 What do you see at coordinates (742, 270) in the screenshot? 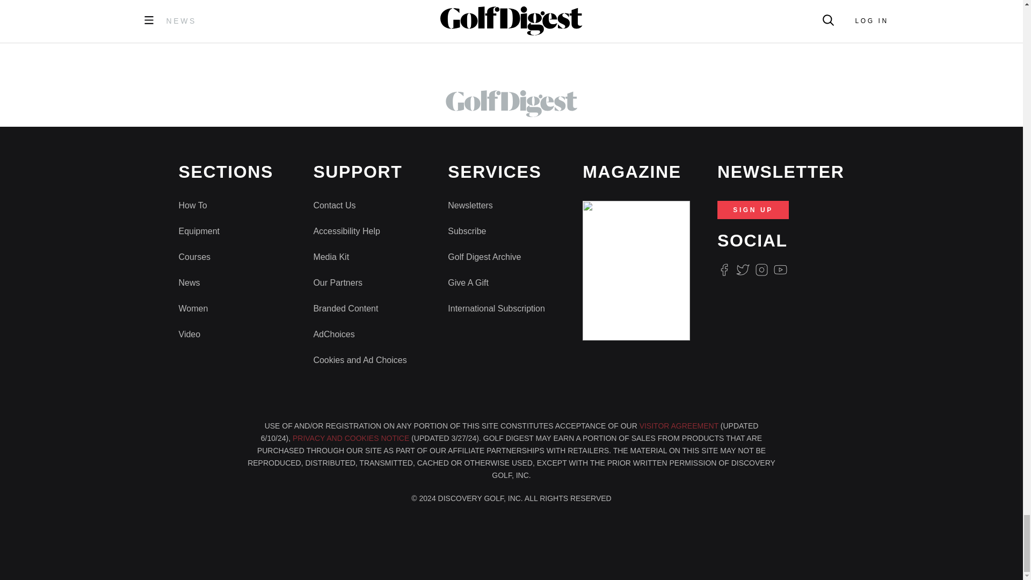
I see `Twitter Logo` at bounding box center [742, 270].